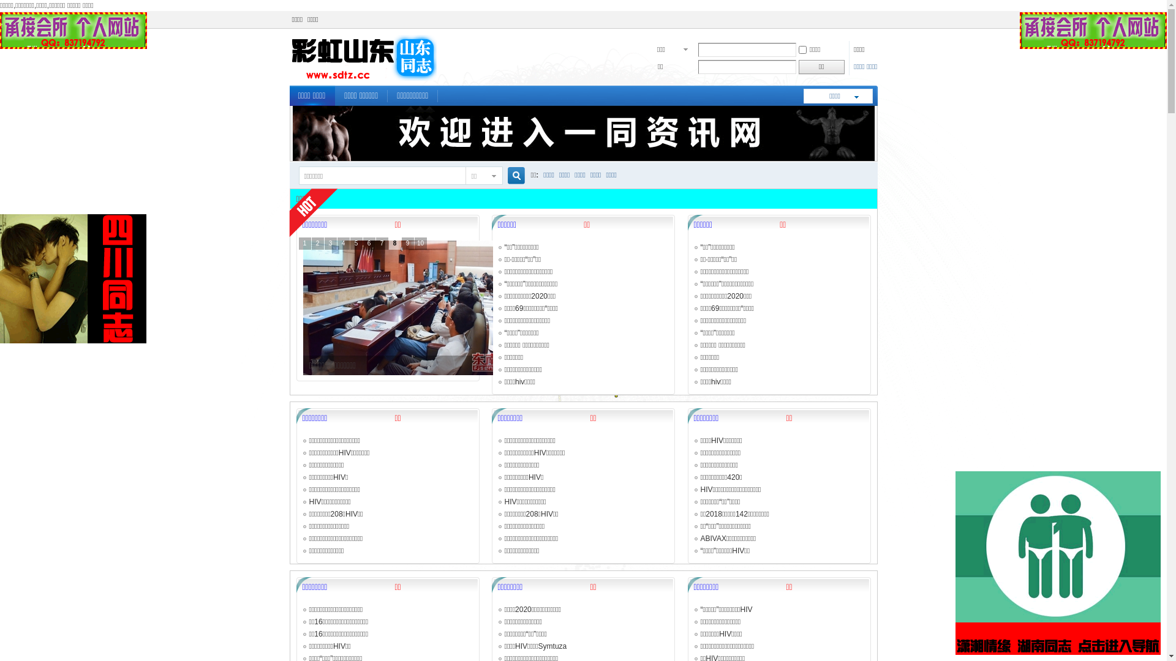 The width and height of the screenshot is (1176, 661). I want to click on true, so click(511, 176).